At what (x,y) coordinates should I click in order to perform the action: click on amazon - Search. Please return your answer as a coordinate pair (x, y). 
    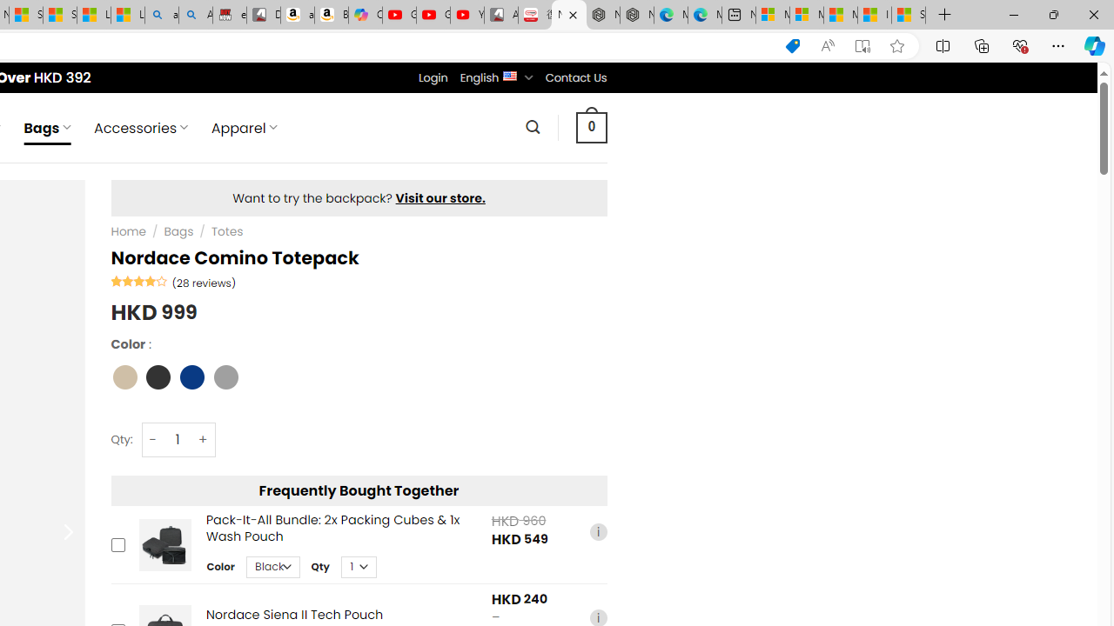
    Looking at the image, I should click on (161, 16).